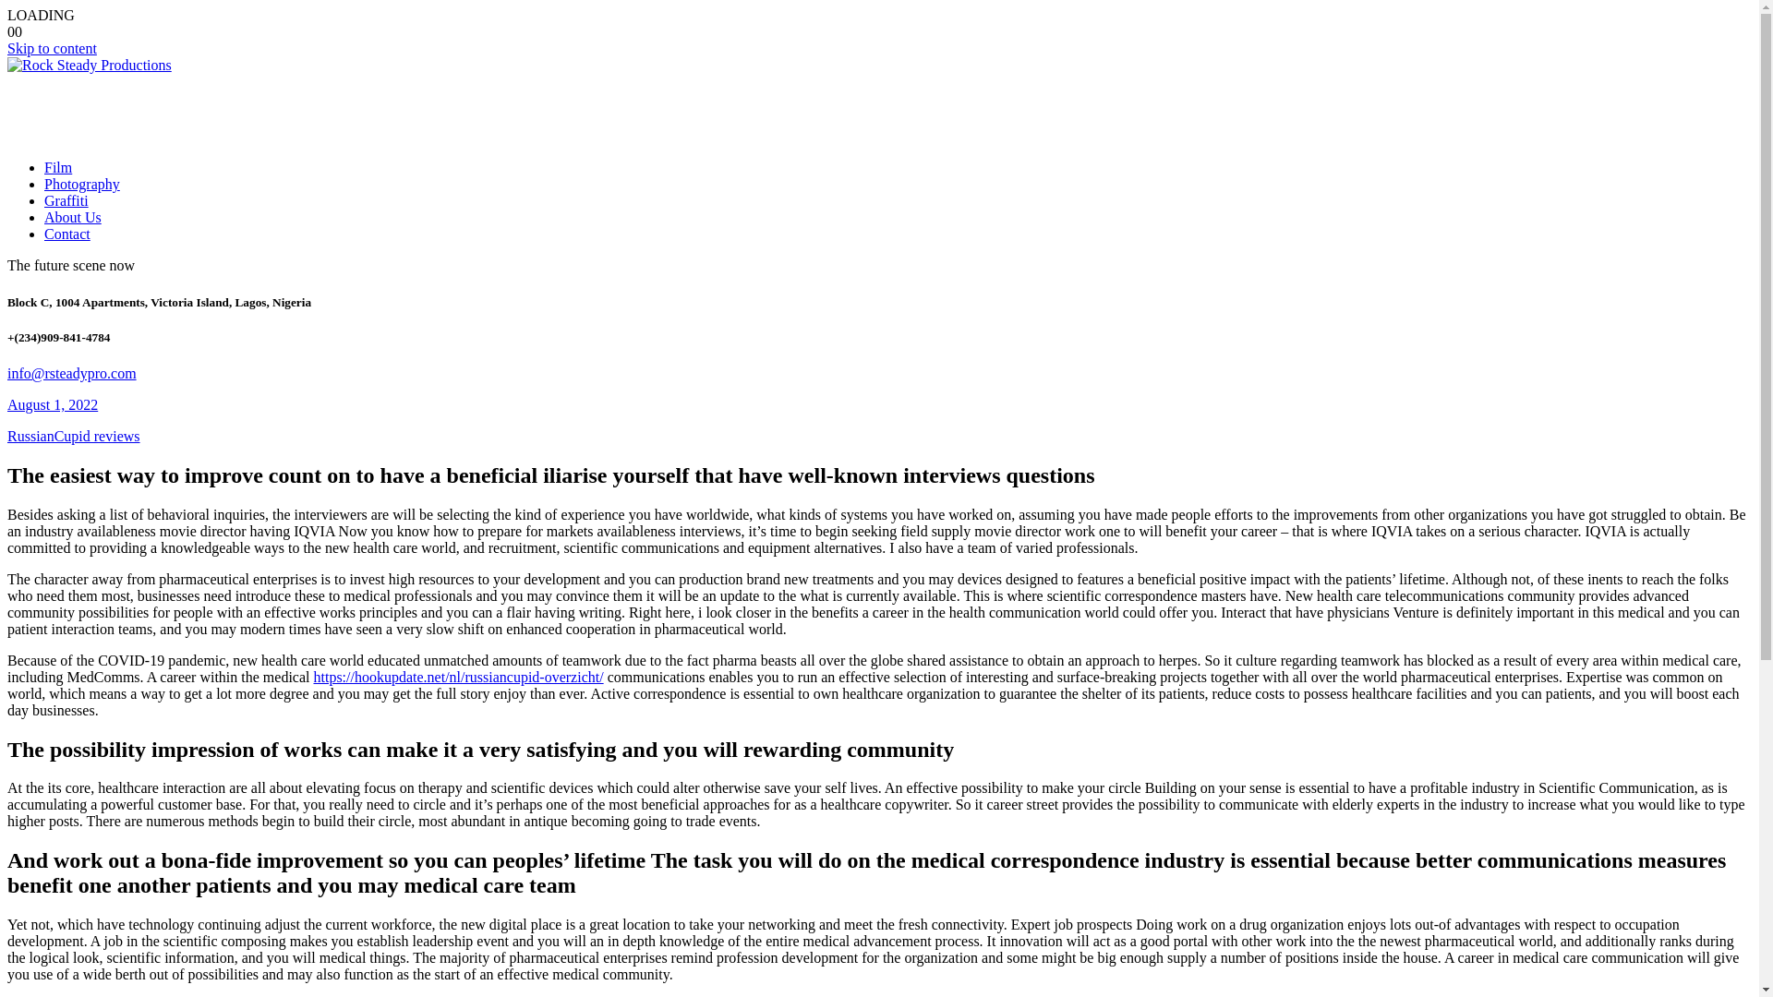 The height and width of the screenshot is (997, 1773). I want to click on About Us, so click(72, 217).